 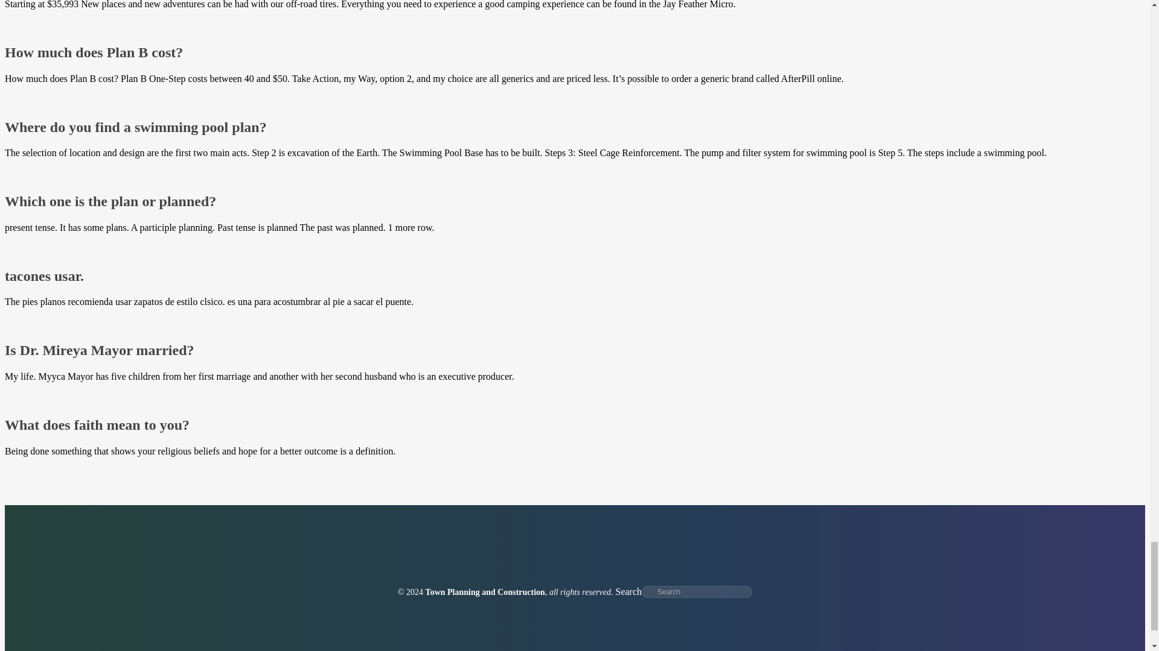 What do you see at coordinates (485, 592) in the screenshot?
I see `Town Planning and Construction` at bounding box center [485, 592].